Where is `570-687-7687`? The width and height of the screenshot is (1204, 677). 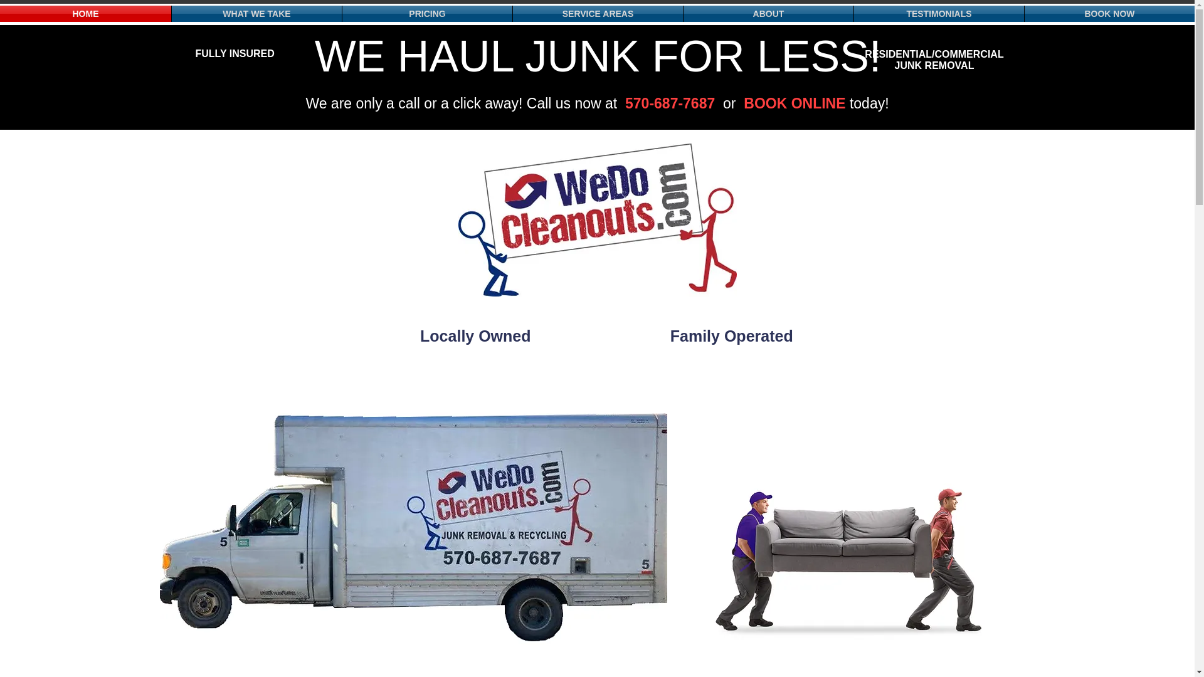 570-687-7687 is located at coordinates (670, 103).